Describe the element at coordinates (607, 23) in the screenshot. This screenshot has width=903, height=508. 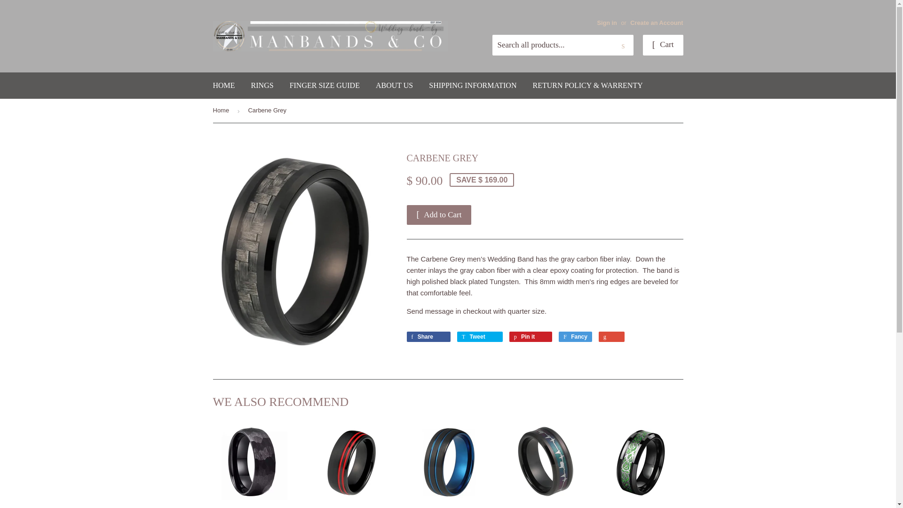
I see `Sign in` at that location.